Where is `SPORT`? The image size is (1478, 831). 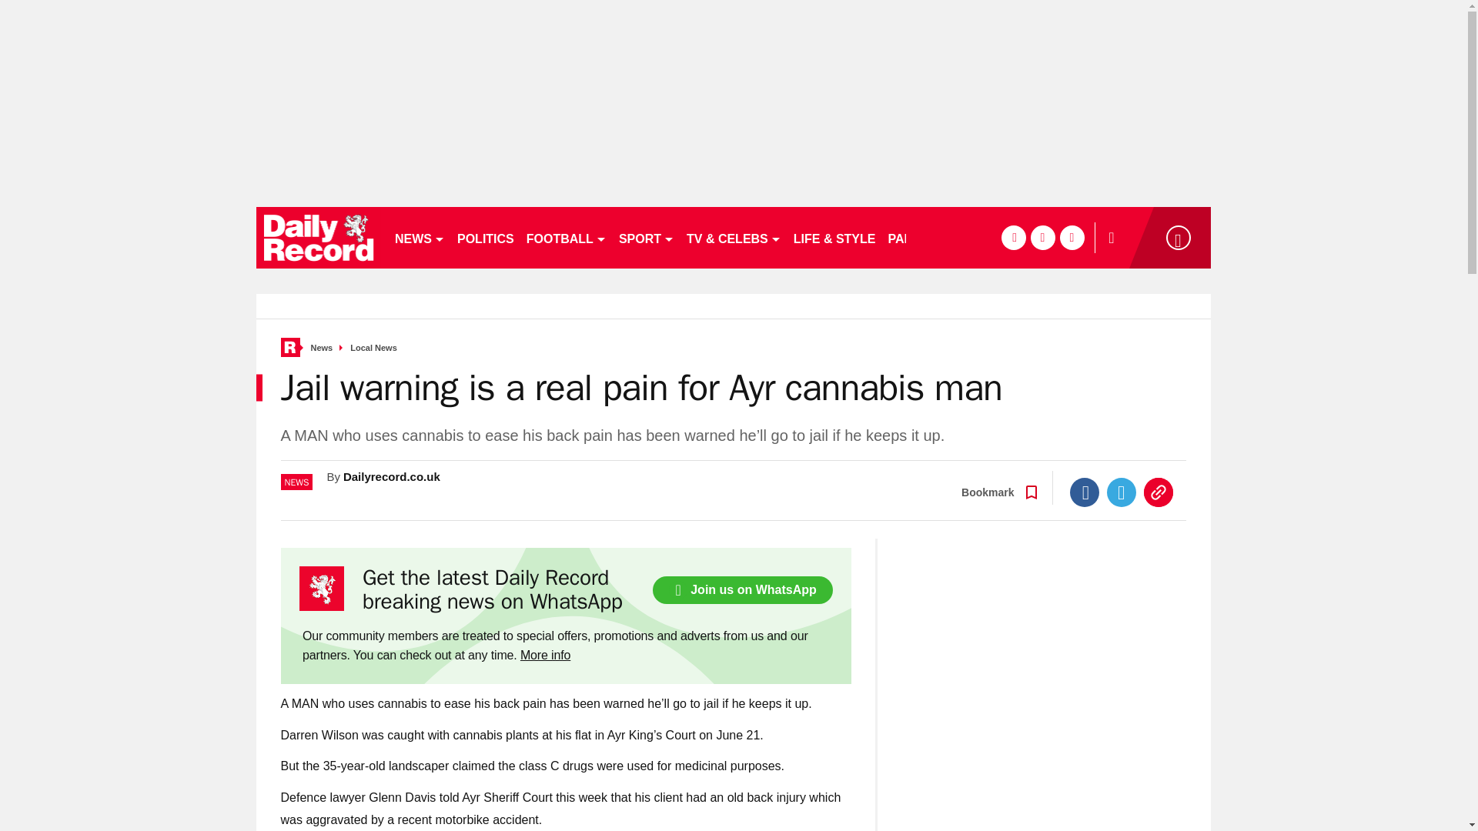
SPORT is located at coordinates (647, 237).